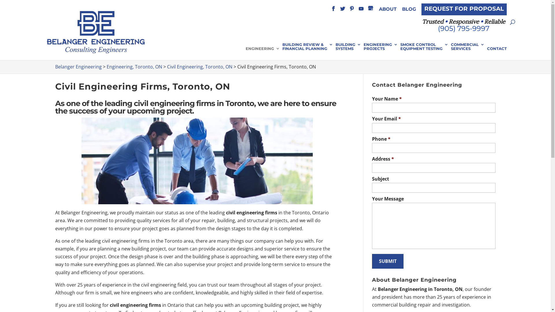 This screenshot has height=312, width=555. I want to click on Belanger Engineering, so click(78, 67).